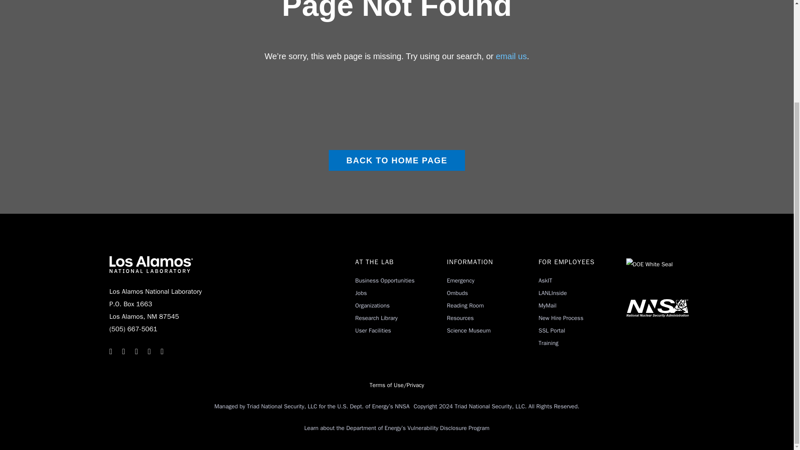 The height and width of the screenshot is (450, 800). Describe the element at coordinates (397, 160) in the screenshot. I see `BACK TO HOME PAGE` at that location.